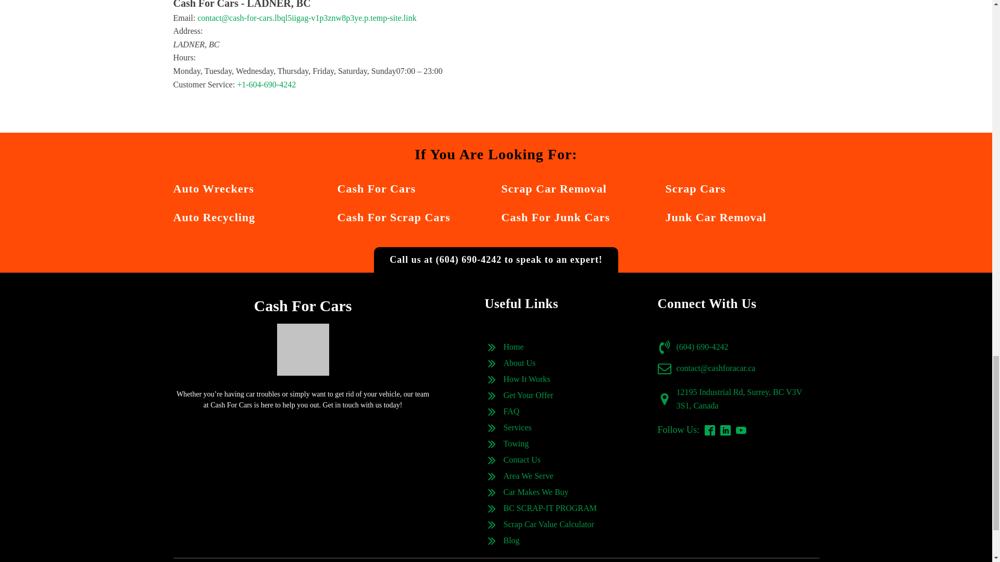 This screenshot has height=562, width=1000. What do you see at coordinates (522, 460) in the screenshot?
I see `Contact Us` at bounding box center [522, 460].